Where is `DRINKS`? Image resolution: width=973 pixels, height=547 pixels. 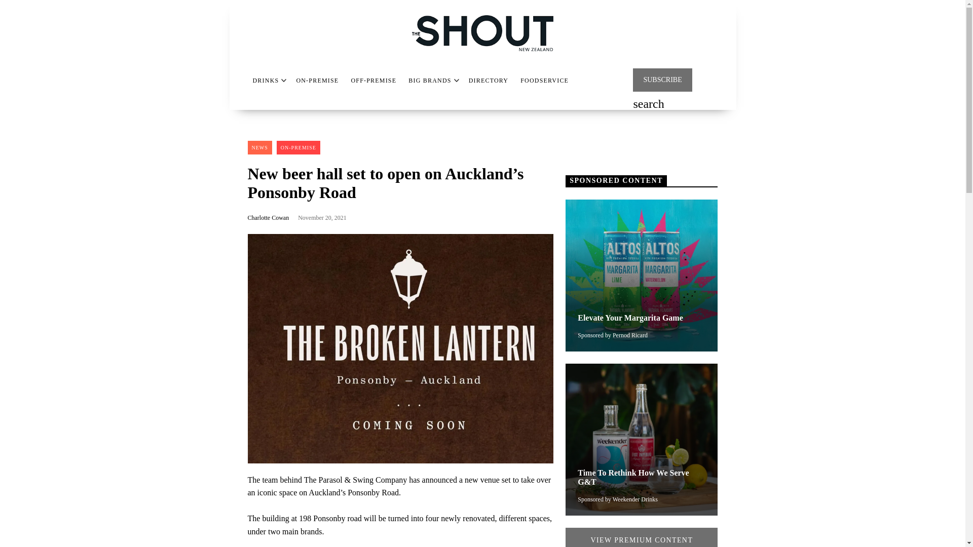
DRINKS is located at coordinates (265, 81).